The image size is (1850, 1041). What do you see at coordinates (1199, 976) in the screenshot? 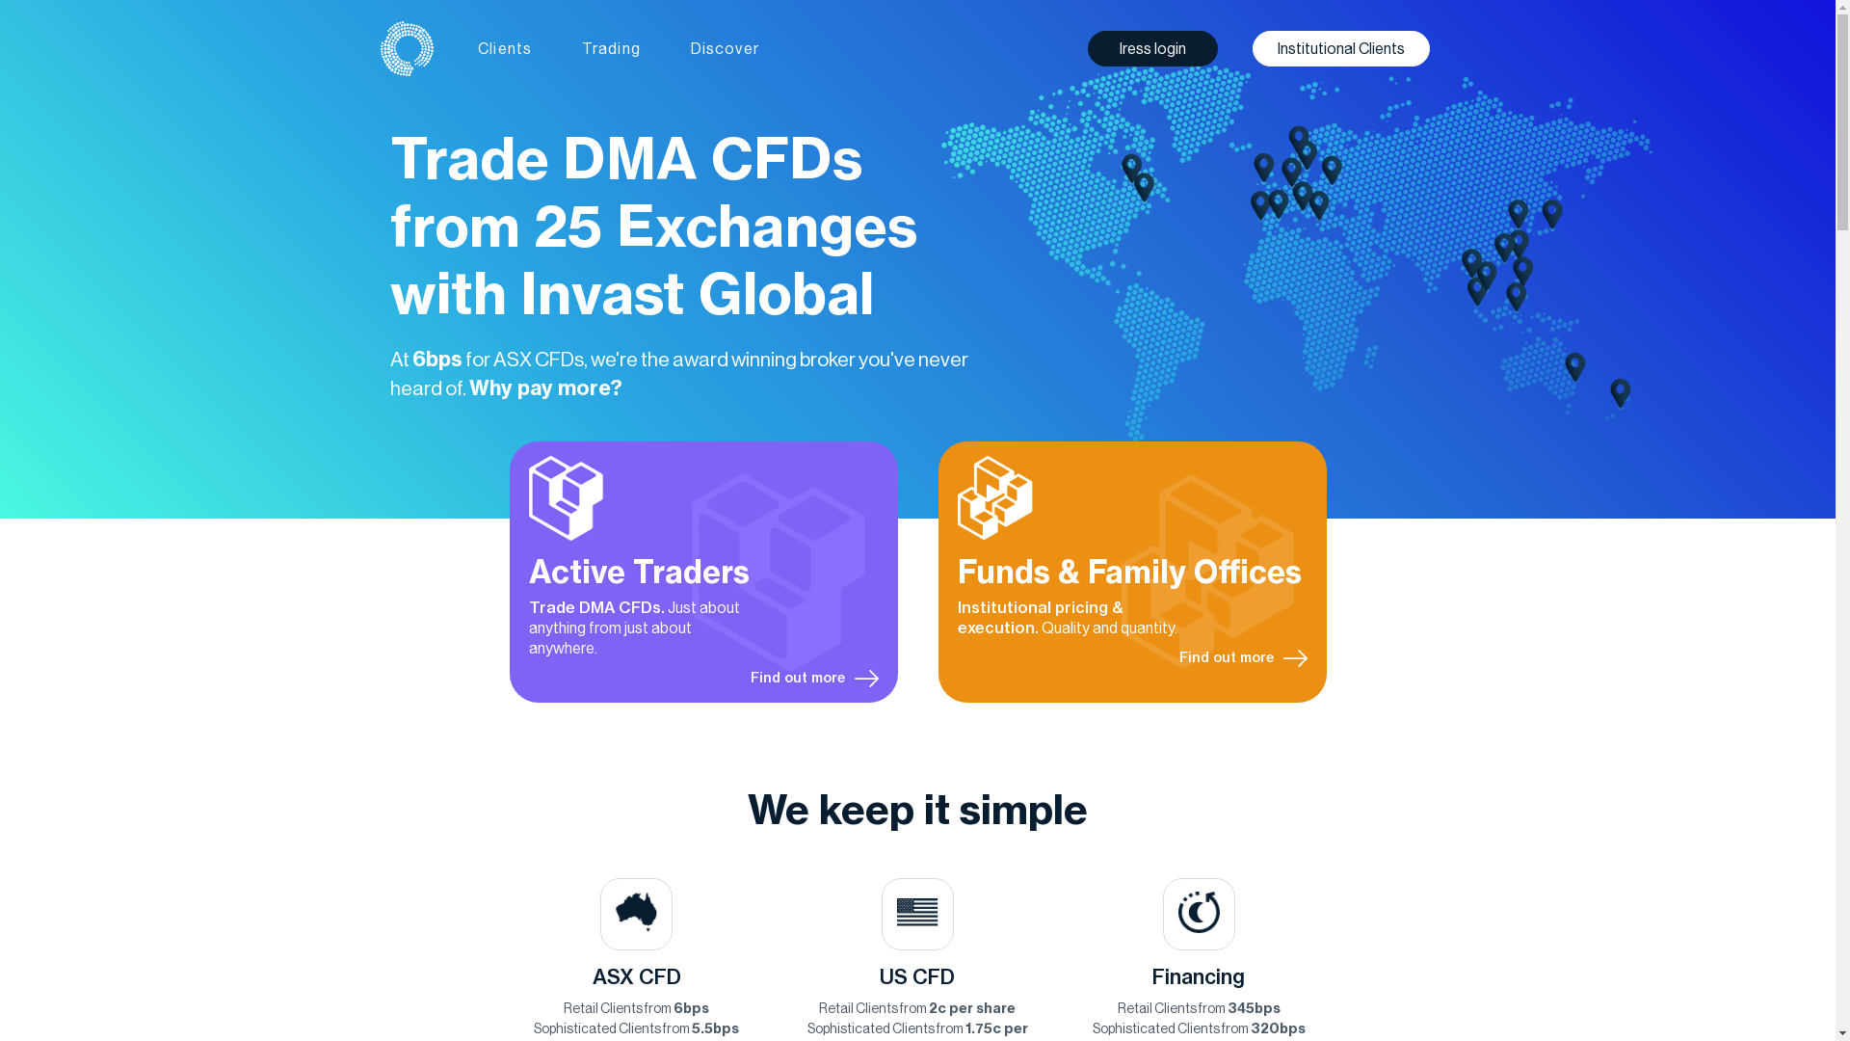
I see `Financing` at bounding box center [1199, 976].